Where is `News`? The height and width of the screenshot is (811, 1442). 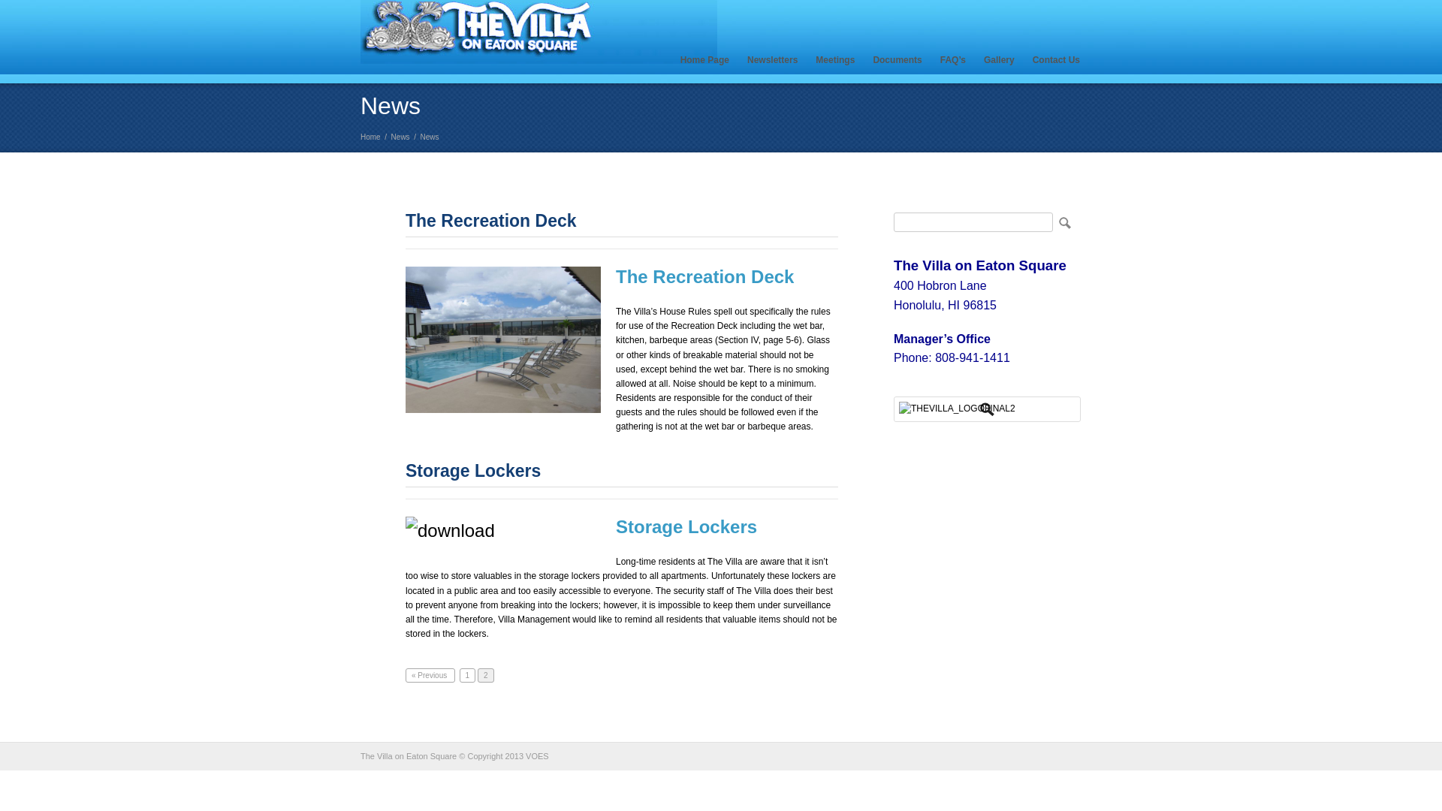
News is located at coordinates (400, 137).